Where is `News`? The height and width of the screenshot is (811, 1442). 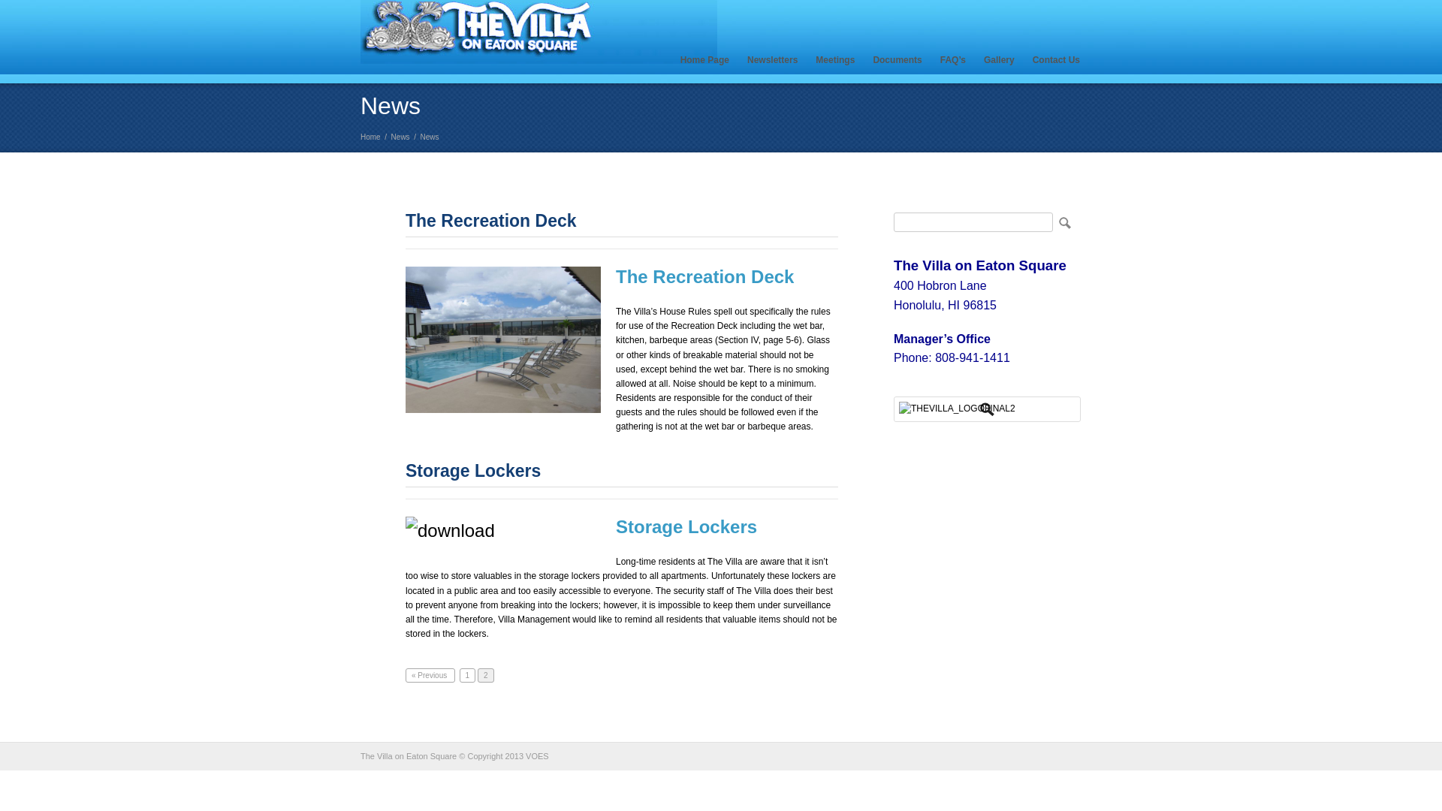
News is located at coordinates (400, 137).